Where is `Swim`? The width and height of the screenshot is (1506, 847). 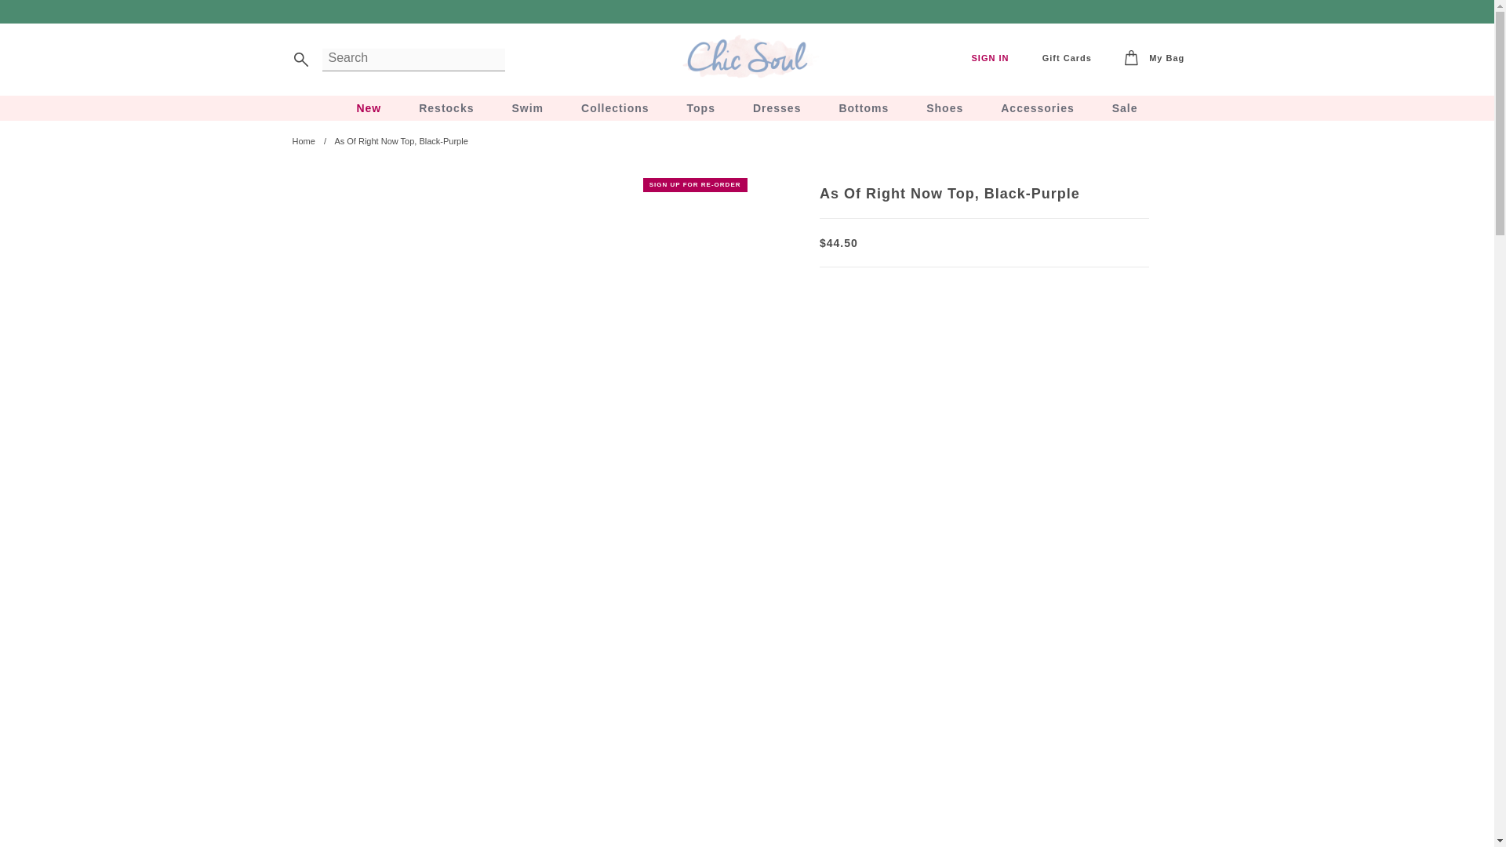
Swim is located at coordinates (527, 108).